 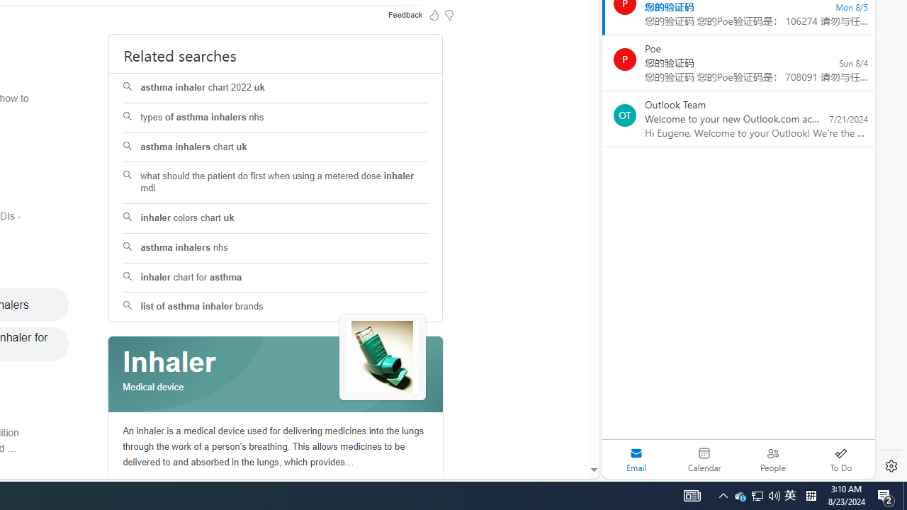 I want to click on asthma inhaler chart 2022 uk, so click(x=276, y=88).